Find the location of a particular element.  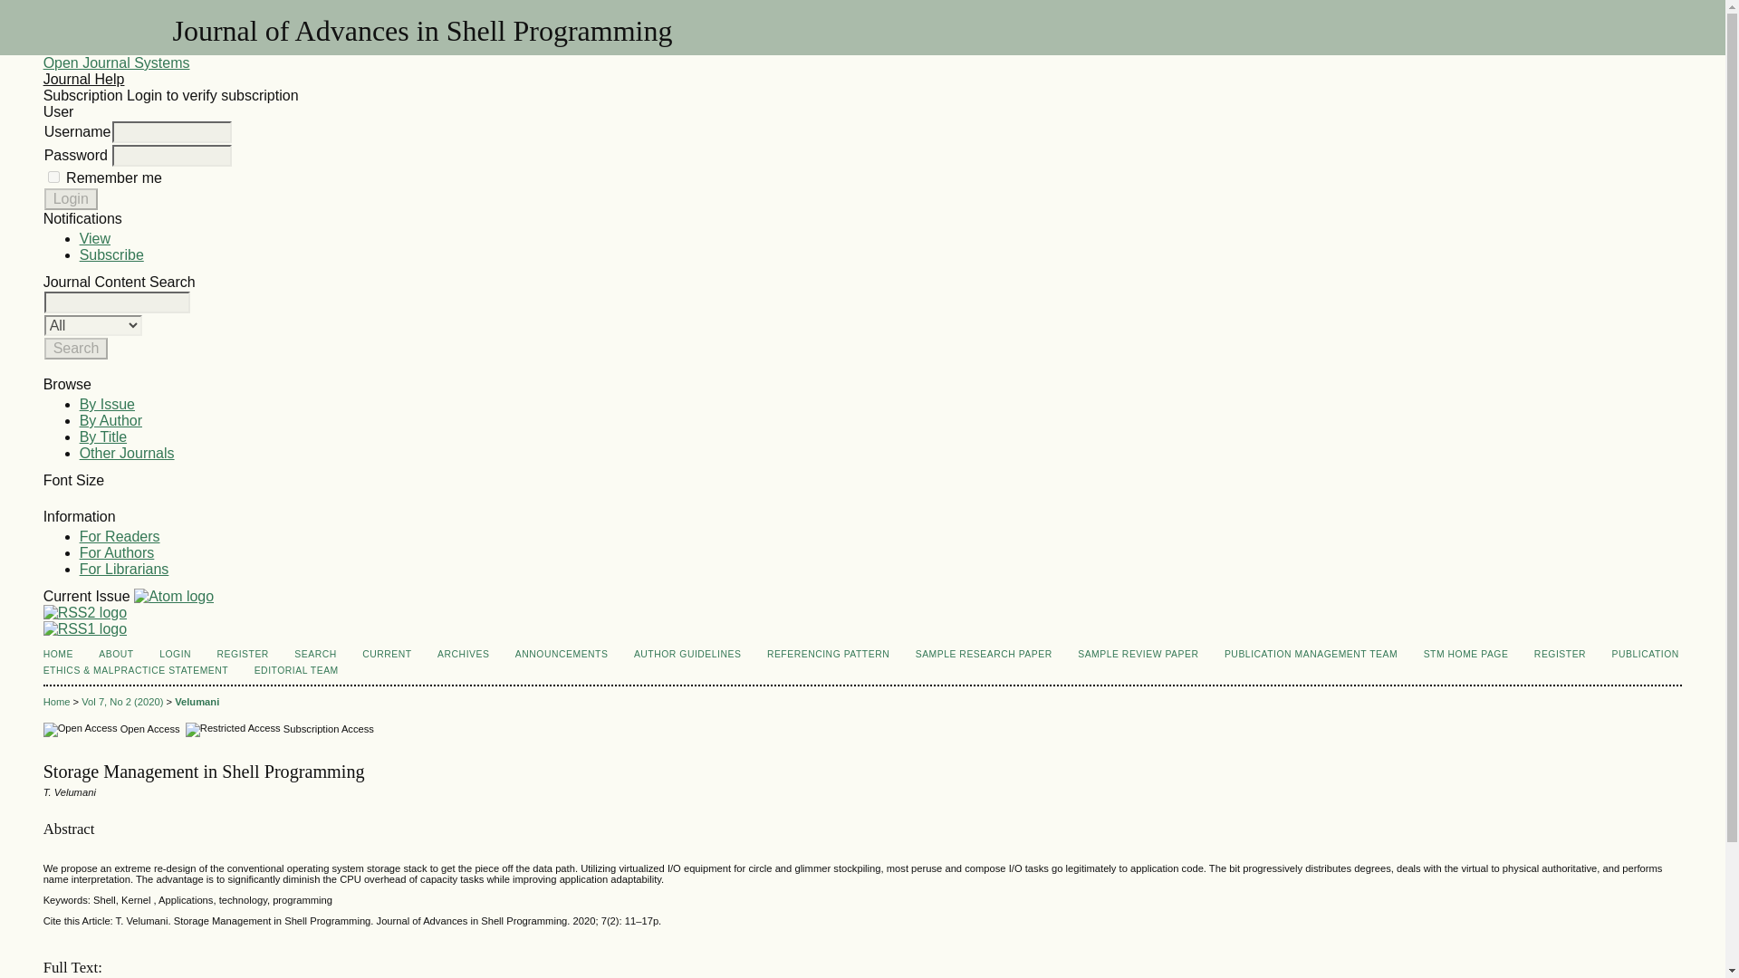

REFERENCING PATTERN is located at coordinates (828, 654).